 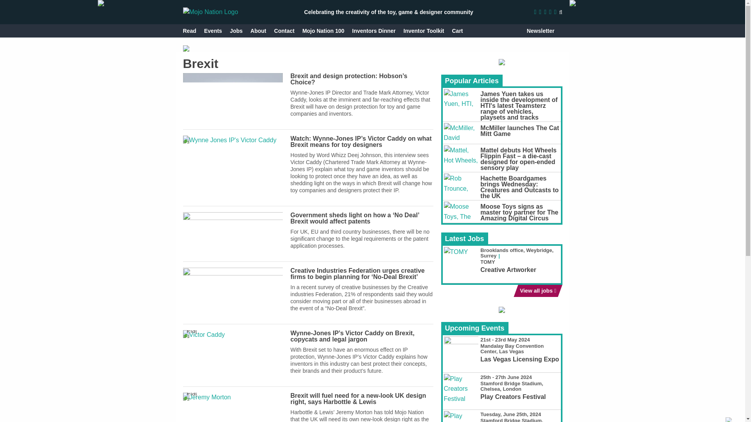 What do you see at coordinates (424, 30) in the screenshot?
I see `Inventor Toolkit` at bounding box center [424, 30].